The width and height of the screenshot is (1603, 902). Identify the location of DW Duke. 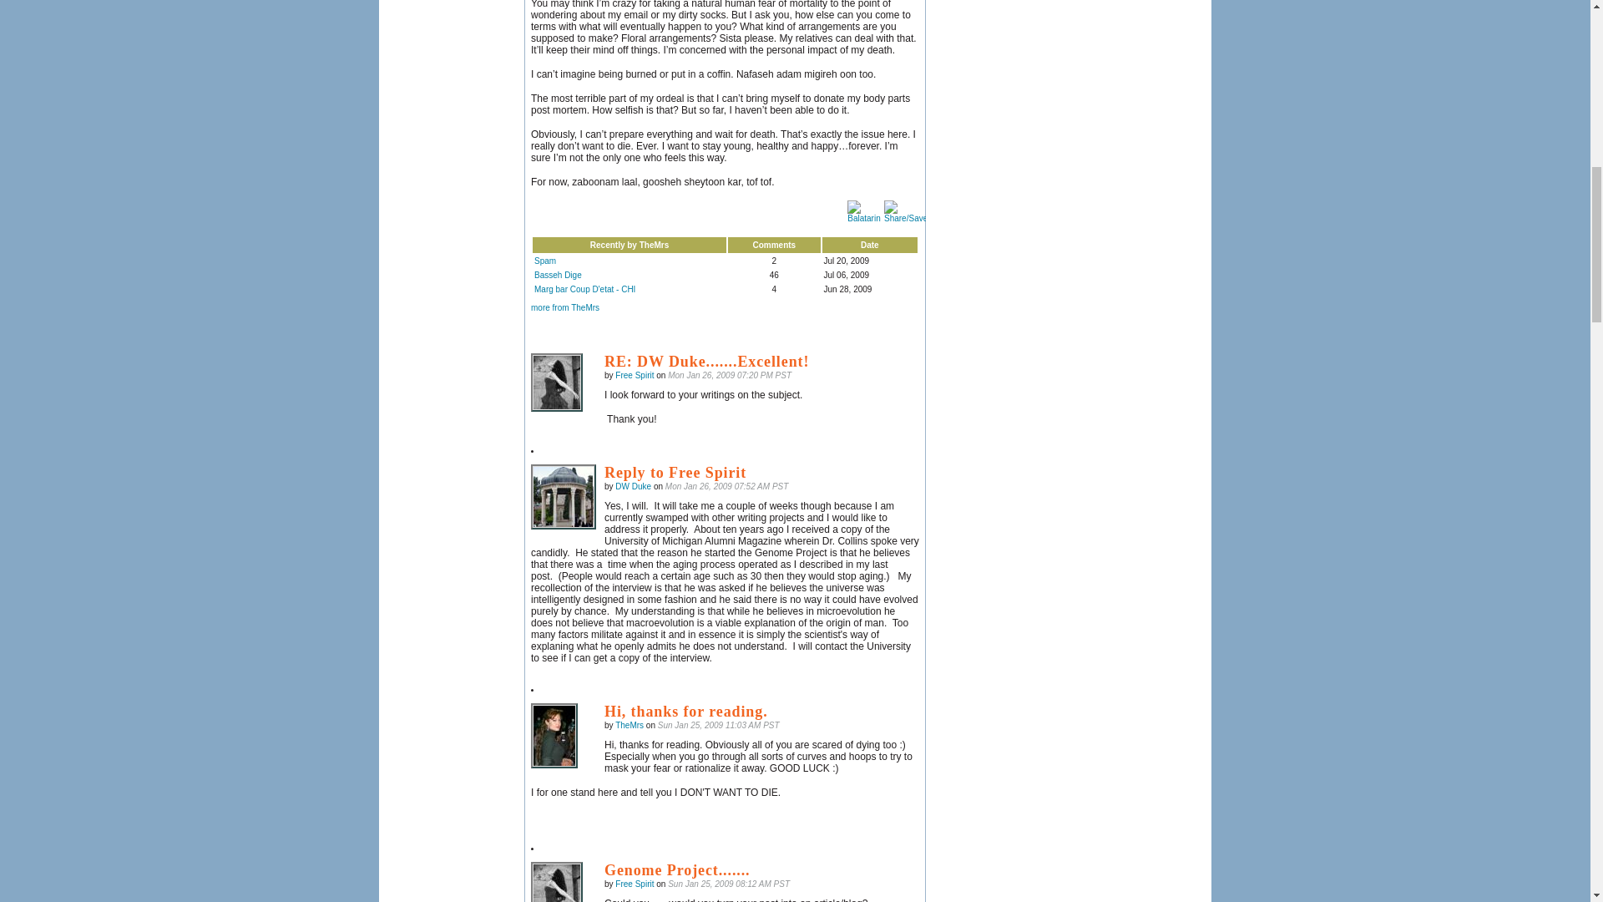
(563, 496).